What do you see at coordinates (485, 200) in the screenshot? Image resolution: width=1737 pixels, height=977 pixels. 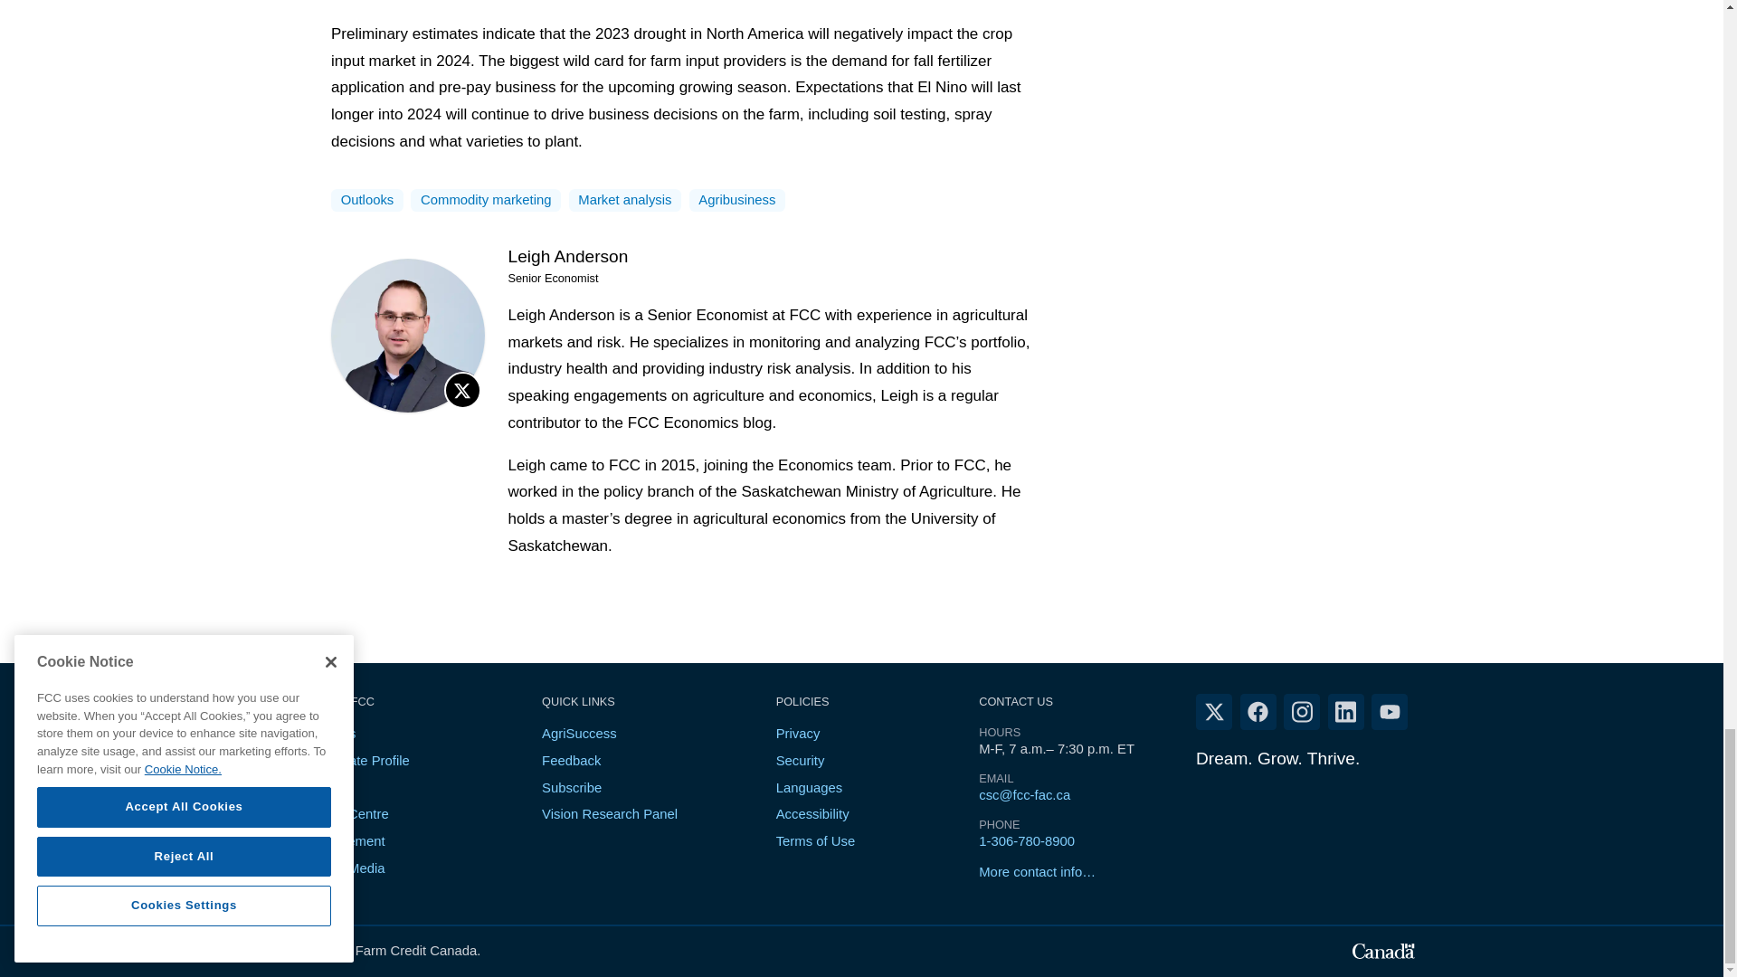 I see `Commodity marketing` at bounding box center [485, 200].